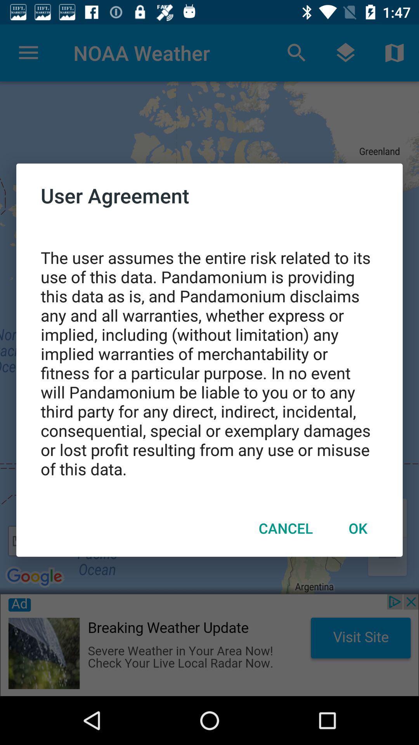  I want to click on turn off the icon to the right of cancel, so click(358, 528).